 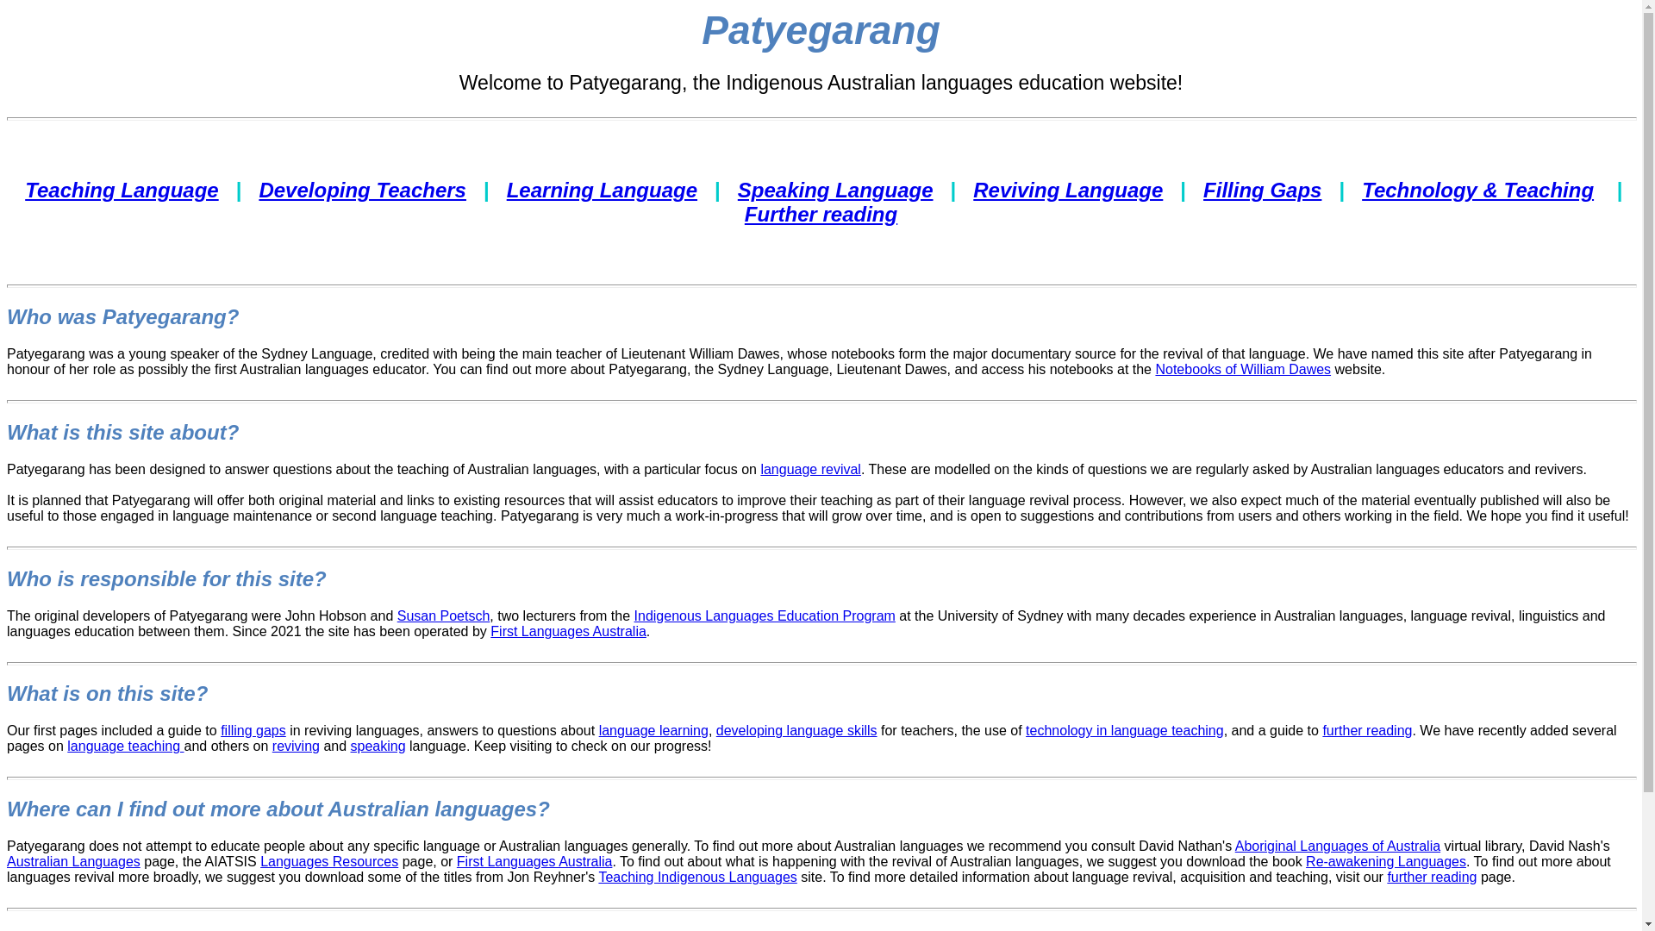 I want to click on filling gaps, so click(x=253, y=731).